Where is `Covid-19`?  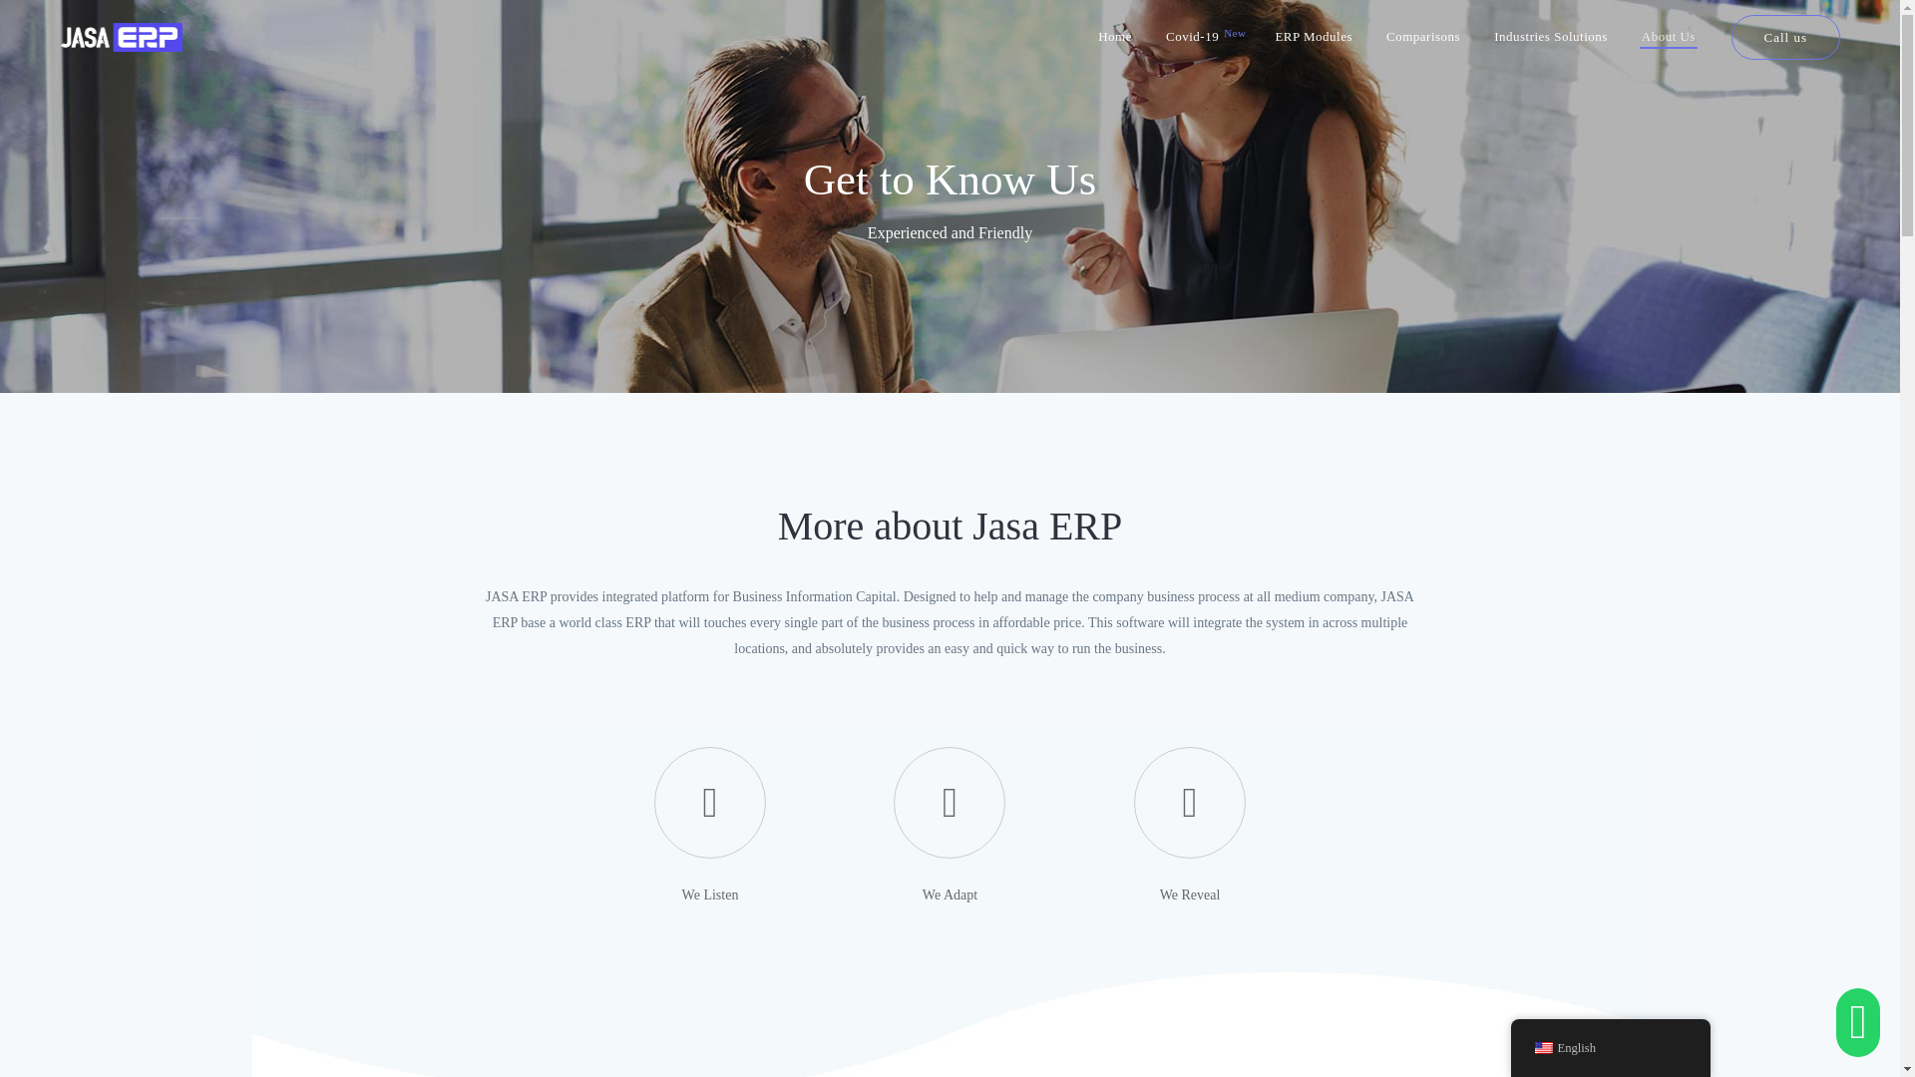
Covid-19 is located at coordinates (1203, 37).